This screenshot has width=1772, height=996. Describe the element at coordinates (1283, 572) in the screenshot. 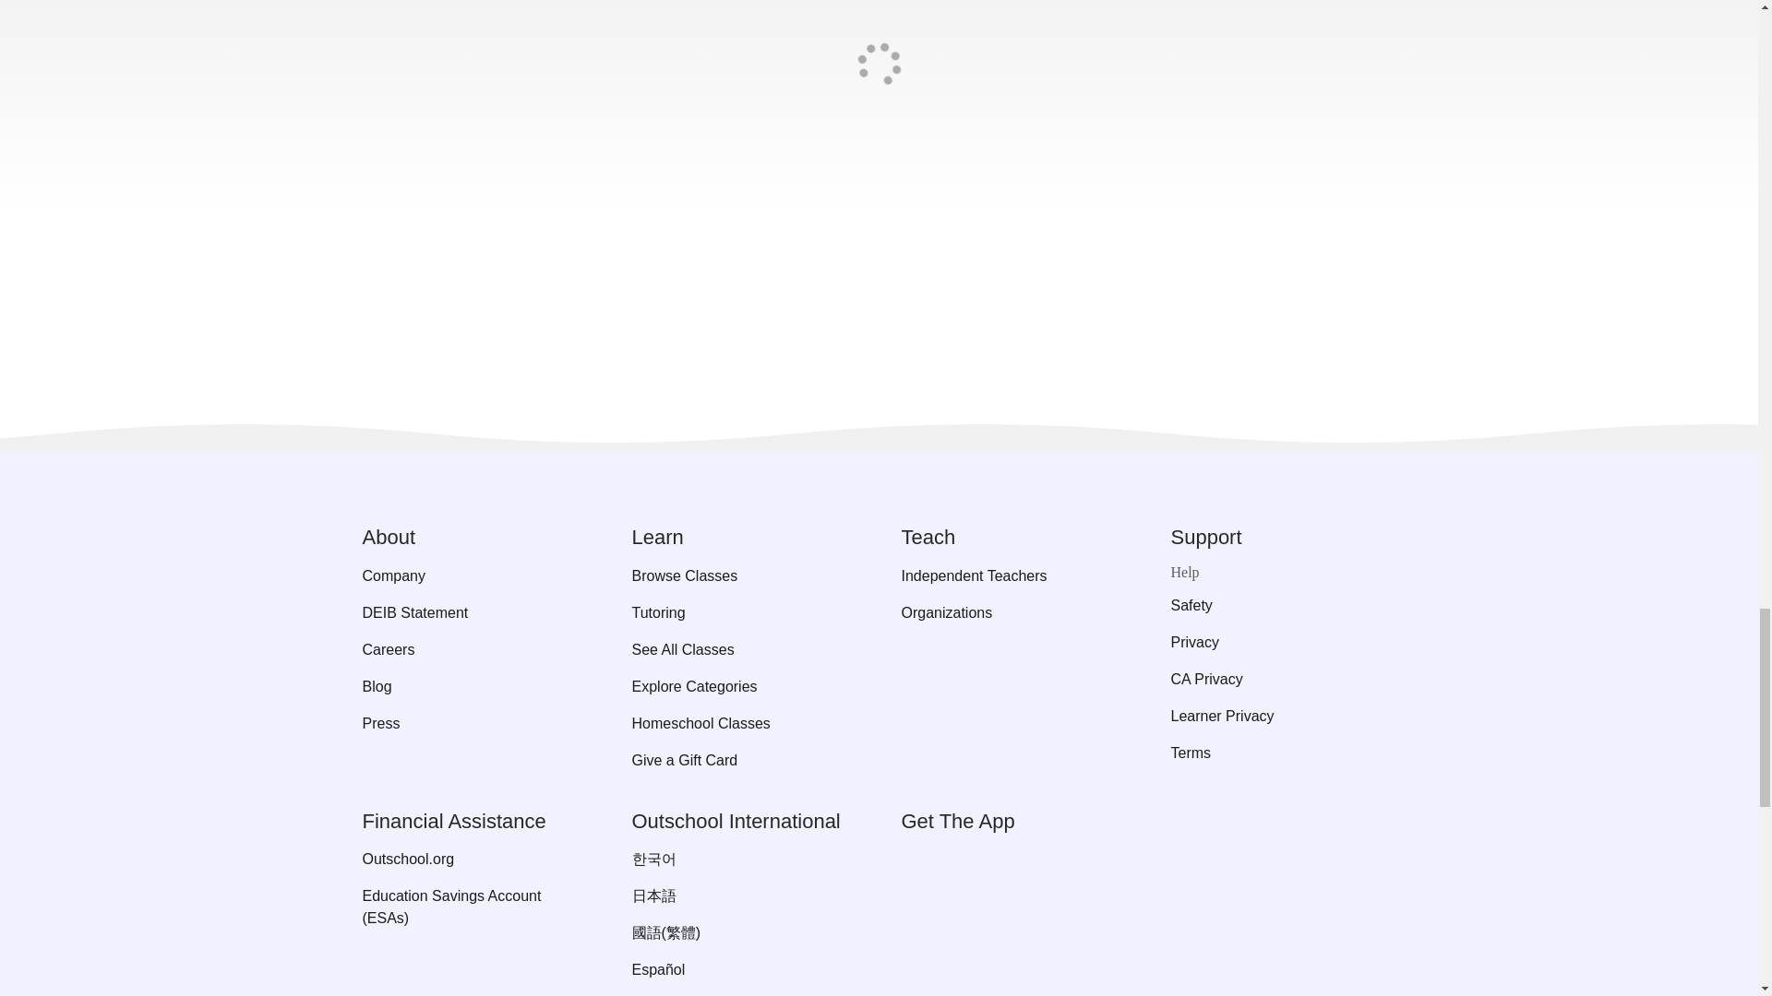

I see `Help` at that location.